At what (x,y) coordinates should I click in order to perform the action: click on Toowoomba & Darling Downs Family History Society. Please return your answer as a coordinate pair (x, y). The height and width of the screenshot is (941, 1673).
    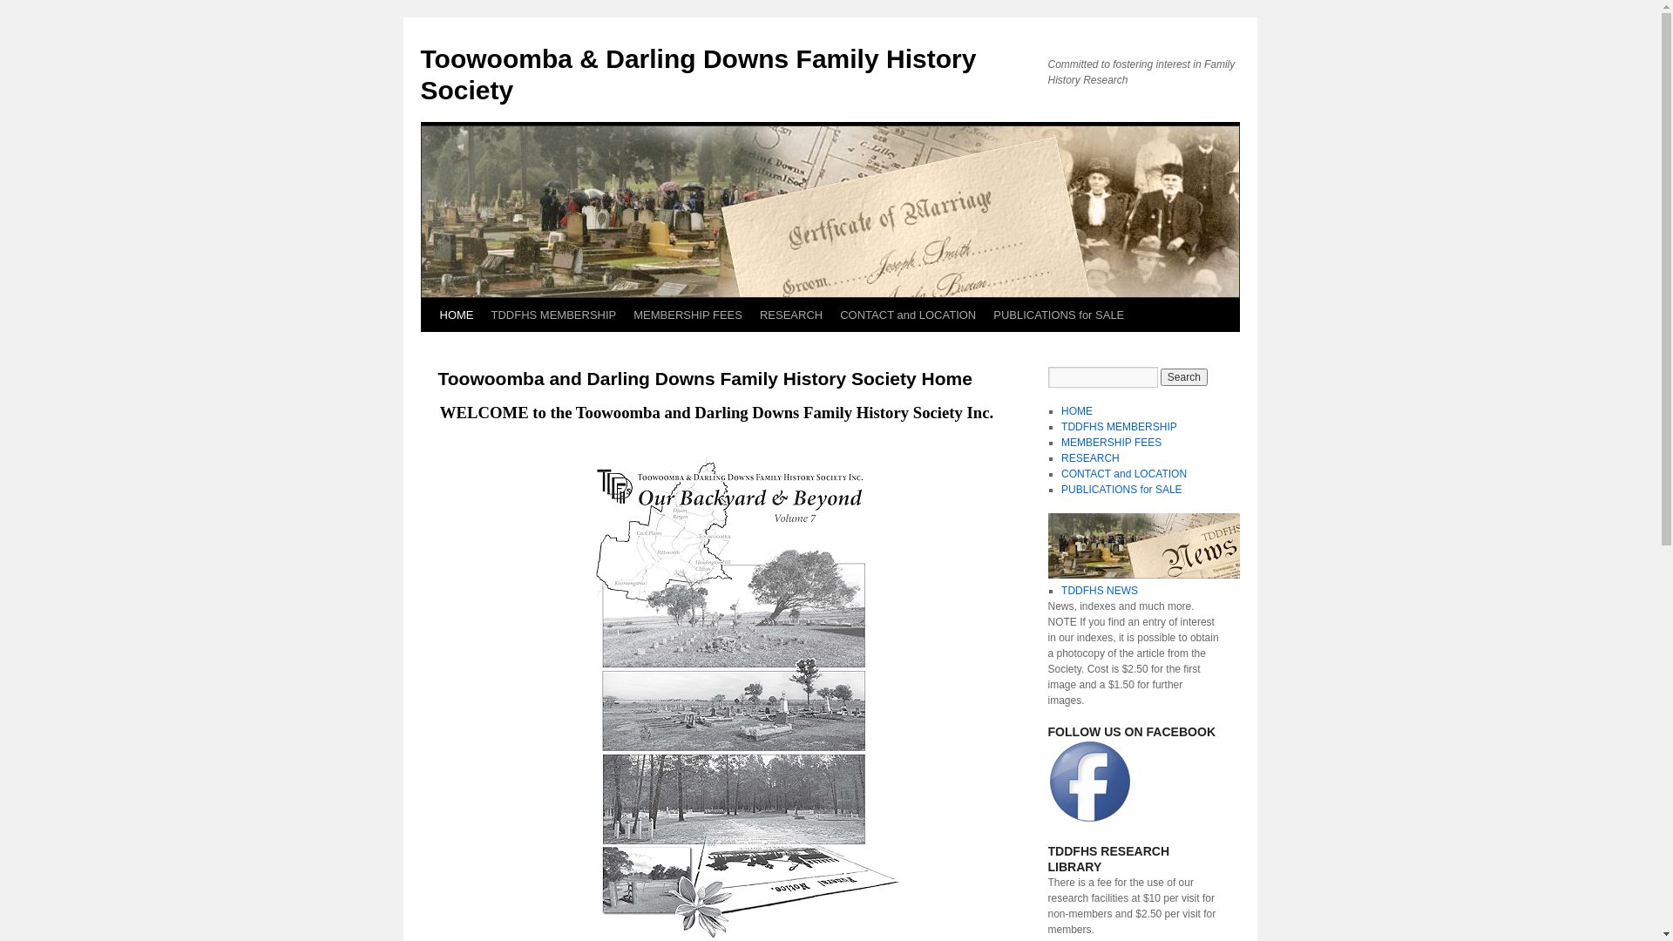
    Looking at the image, I should click on (698, 75).